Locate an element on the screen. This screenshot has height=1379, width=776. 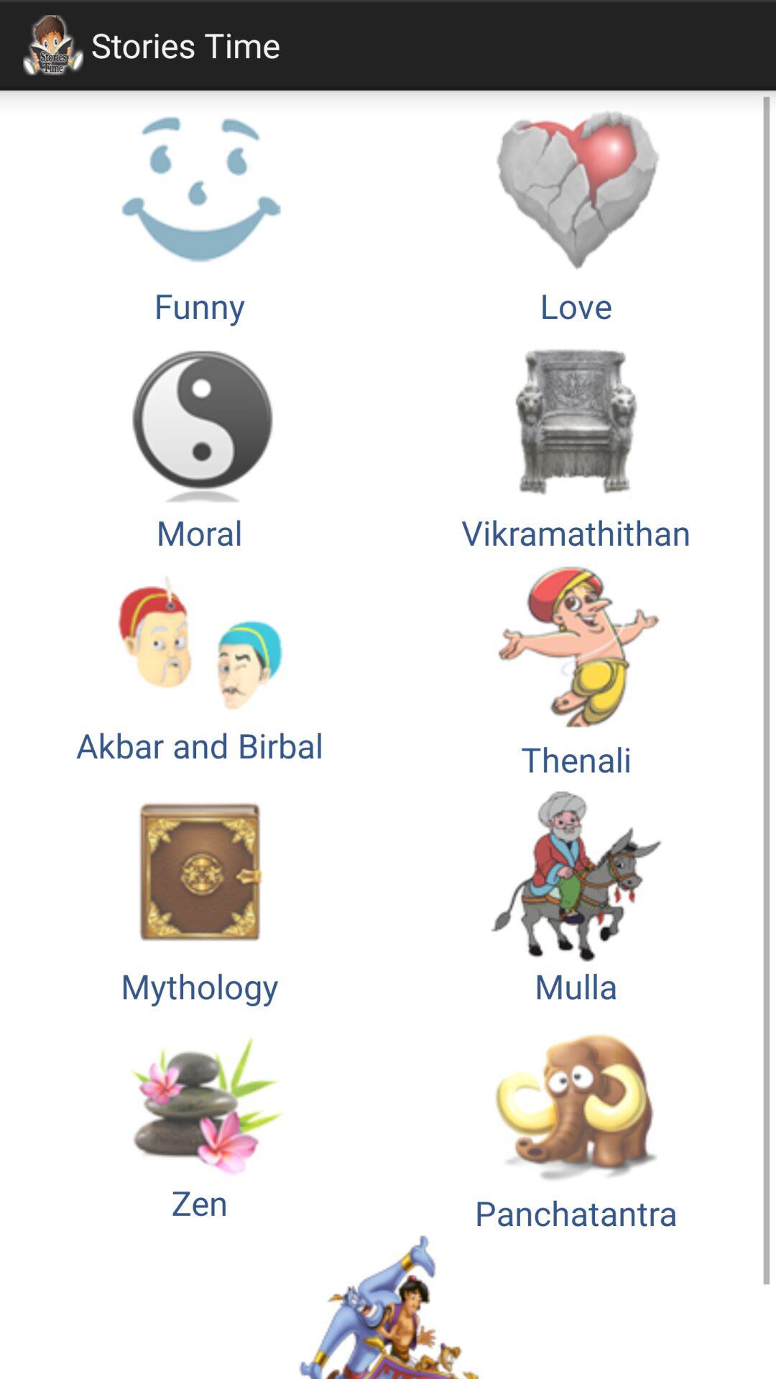
choose mulla button is located at coordinates (576, 895).